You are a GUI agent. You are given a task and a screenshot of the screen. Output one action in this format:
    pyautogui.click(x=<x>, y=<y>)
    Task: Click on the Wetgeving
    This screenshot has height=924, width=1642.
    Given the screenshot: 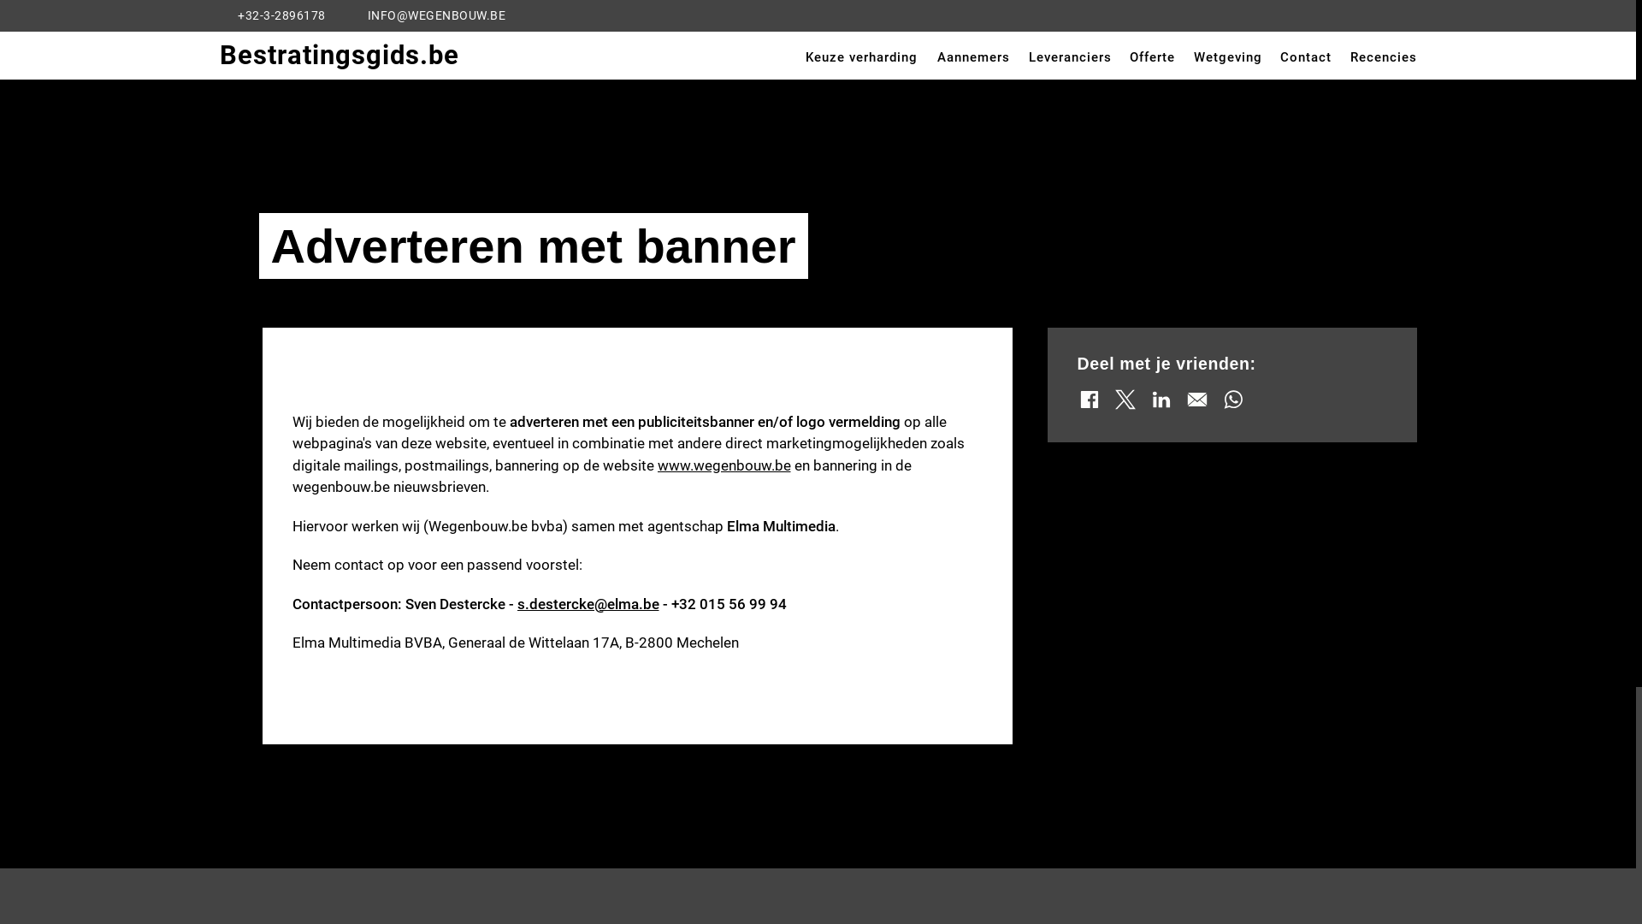 What is the action you would take?
    pyautogui.click(x=1228, y=59)
    